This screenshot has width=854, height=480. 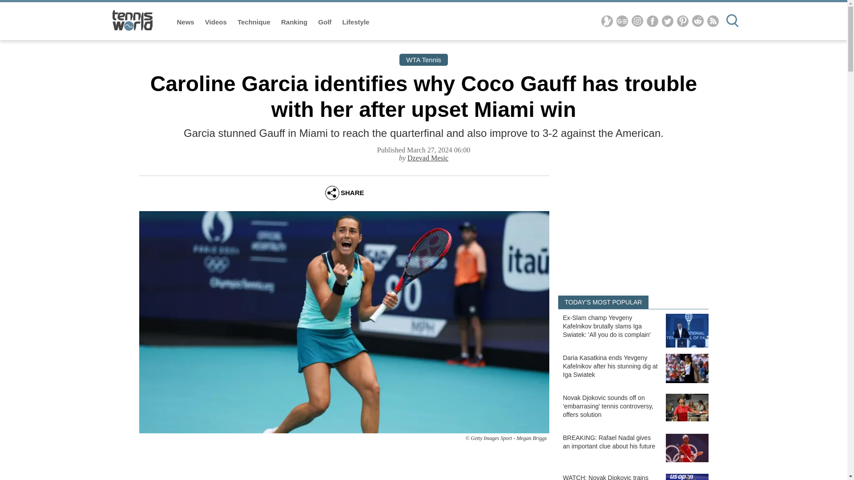 I want to click on News, so click(x=186, y=22).